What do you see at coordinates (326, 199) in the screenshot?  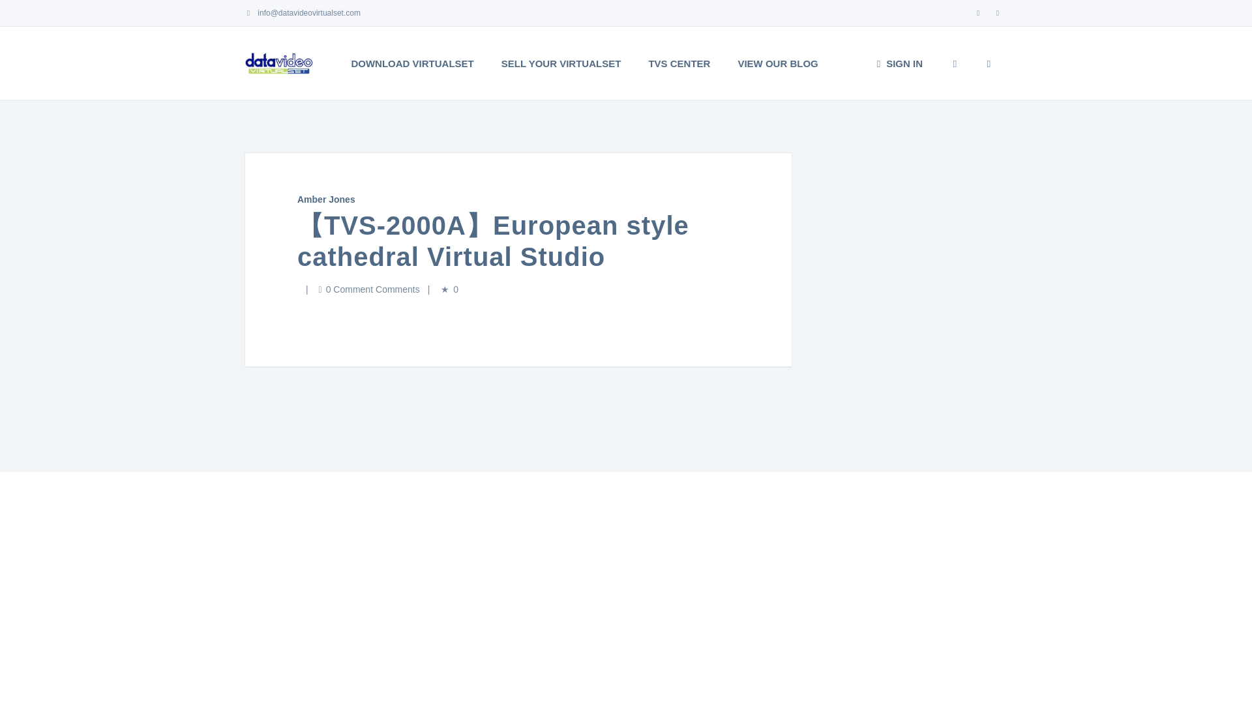 I see `Post author` at bounding box center [326, 199].